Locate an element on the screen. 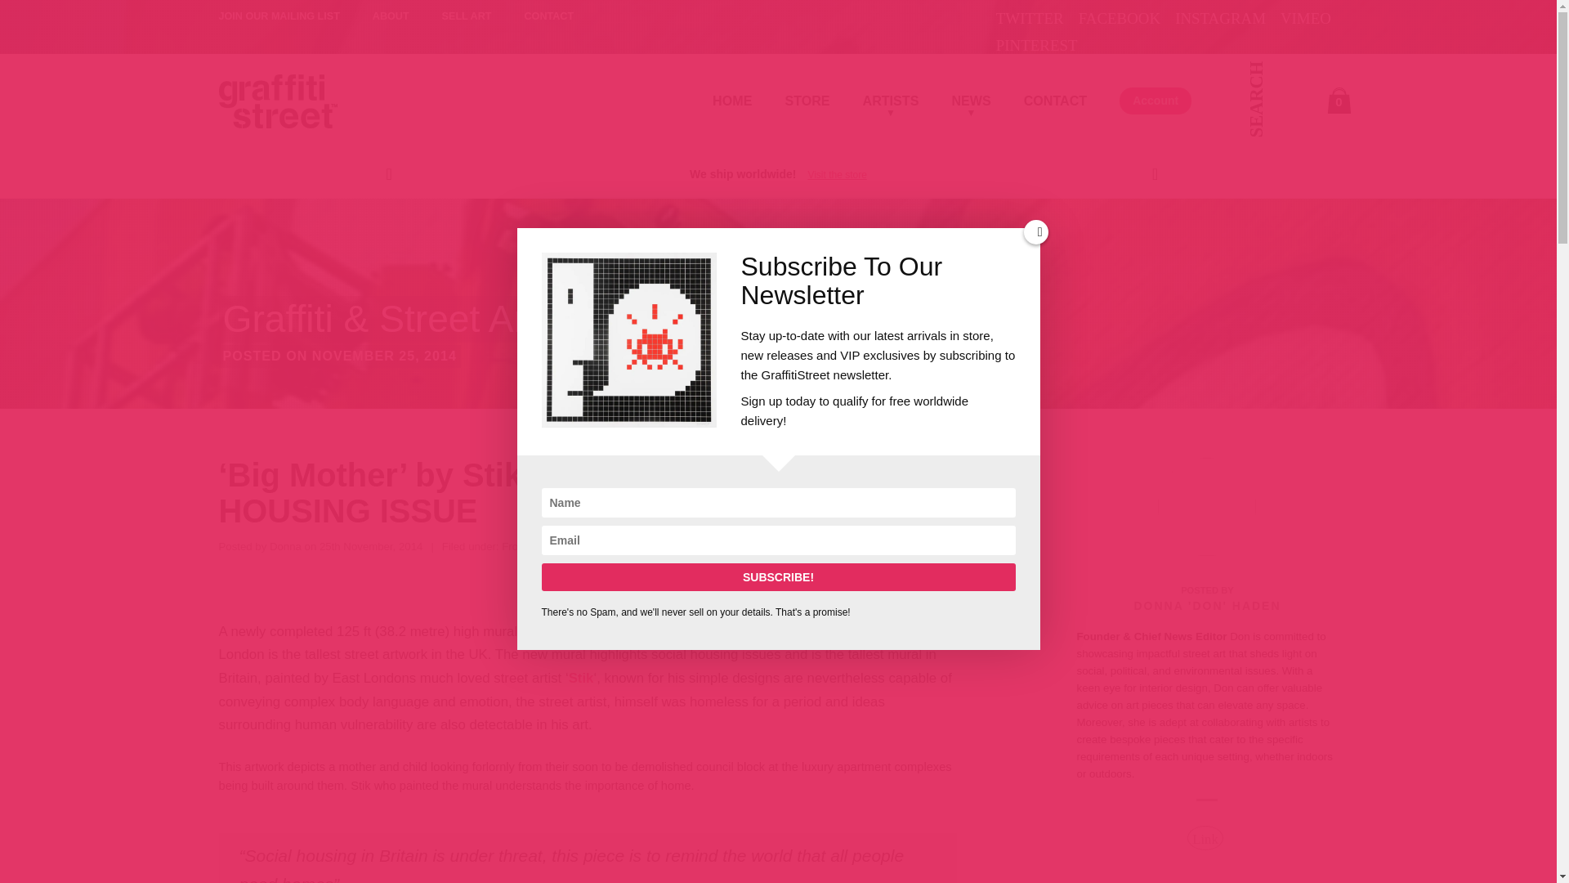  GraffitiStreet is located at coordinates (278, 101).